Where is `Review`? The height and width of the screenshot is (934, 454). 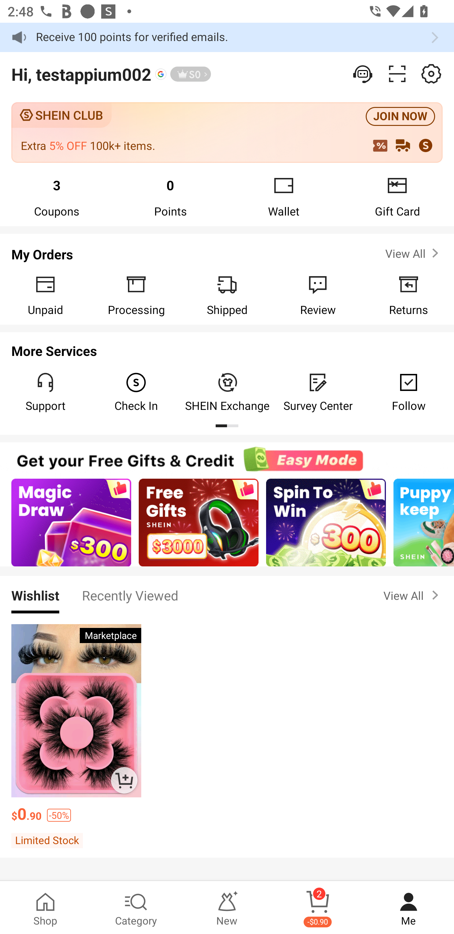
Review is located at coordinates (318, 295).